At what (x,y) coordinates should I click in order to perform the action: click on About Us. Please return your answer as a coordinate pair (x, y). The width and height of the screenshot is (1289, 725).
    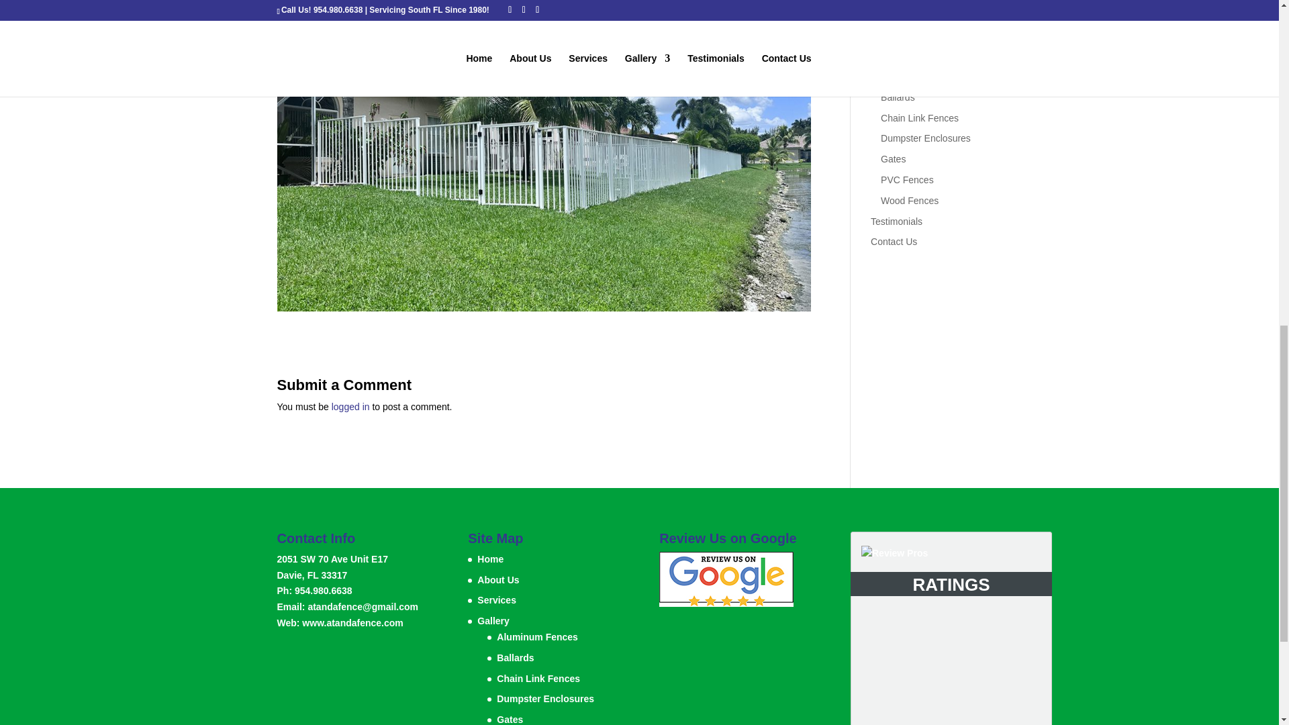
    Looking at the image, I should click on (890, 19).